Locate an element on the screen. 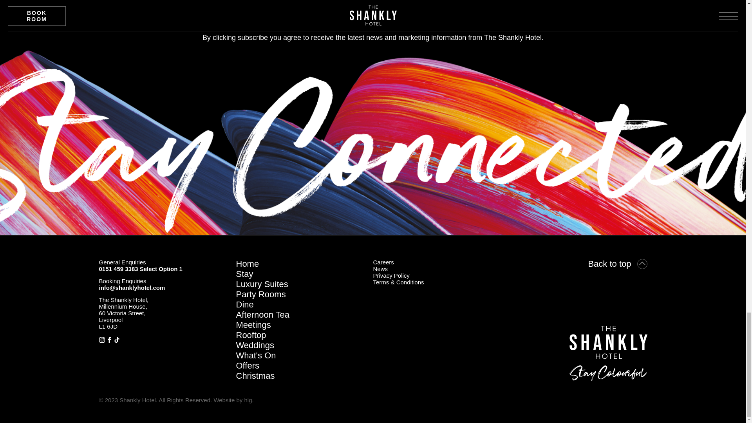  0151 459 3383 Select Option 1 is located at coordinates (140, 269).